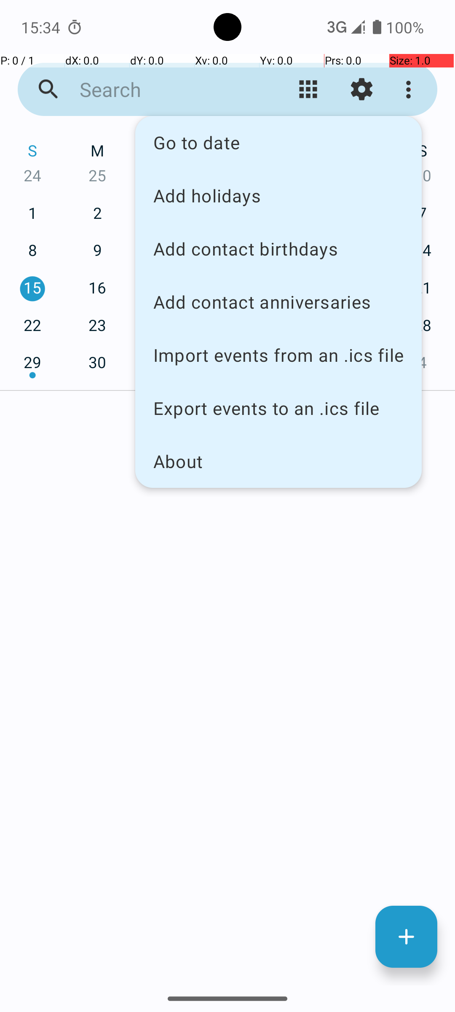 The height and width of the screenshot is (1012, 455). I want to click on Add contact birthdays, so click(278, 249).